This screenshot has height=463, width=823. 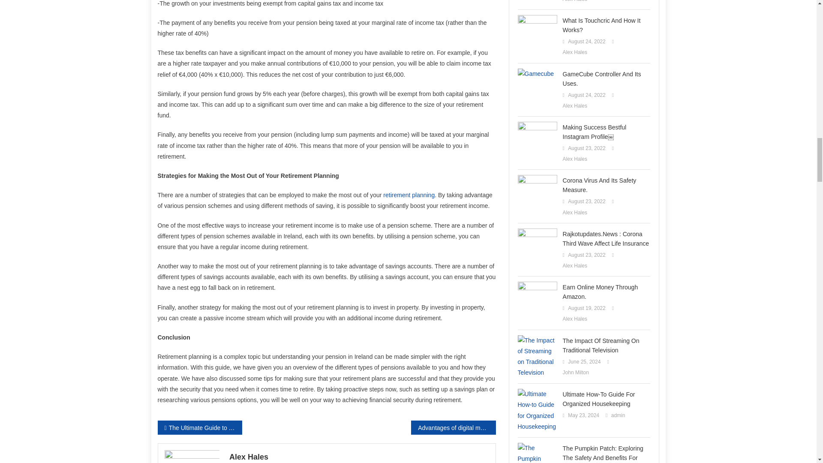 What do you see at coordinates (409, 195) in the screenshot?
I see `retirement planning` at bounding box center [409, 195].